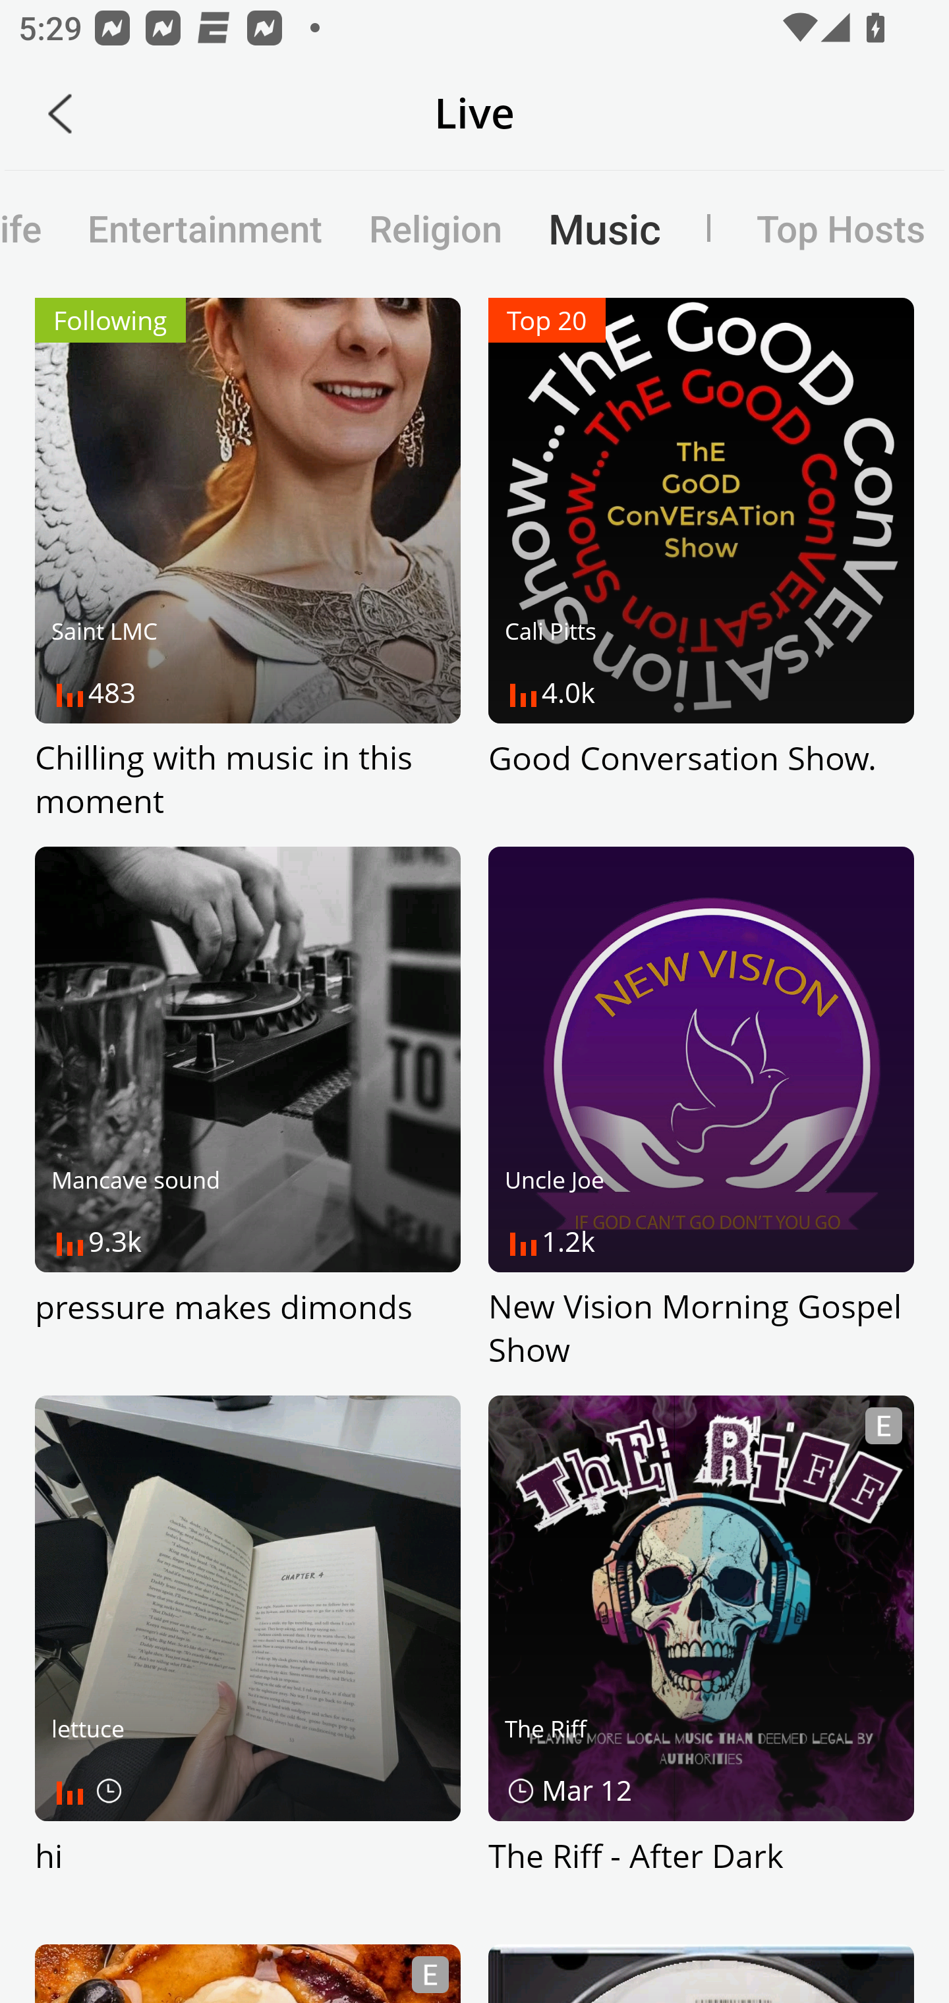 This screenshot has height=2003, width=949. I want to click on Back, so click(60, 113).